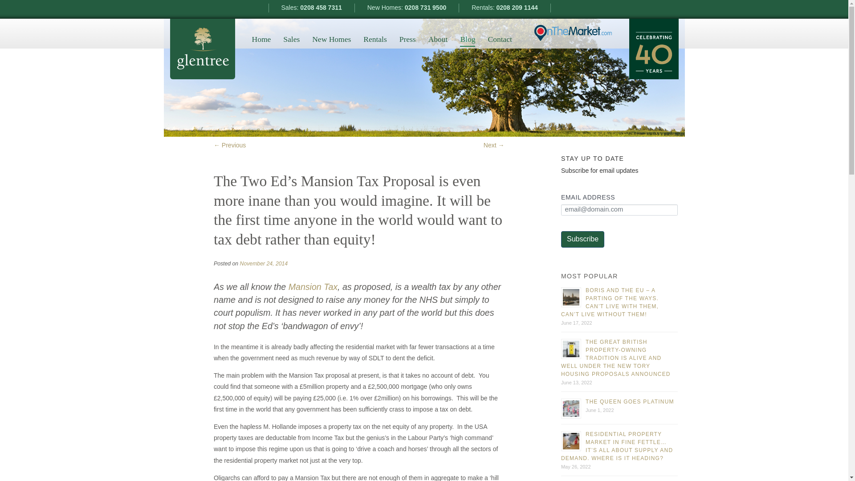 The image size is (855, 481). I want to click on Sales, so click(291, 40).